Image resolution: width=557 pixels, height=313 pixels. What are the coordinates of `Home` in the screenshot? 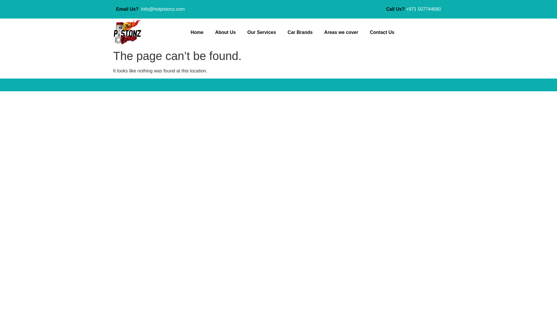 It's located at (197, 32).